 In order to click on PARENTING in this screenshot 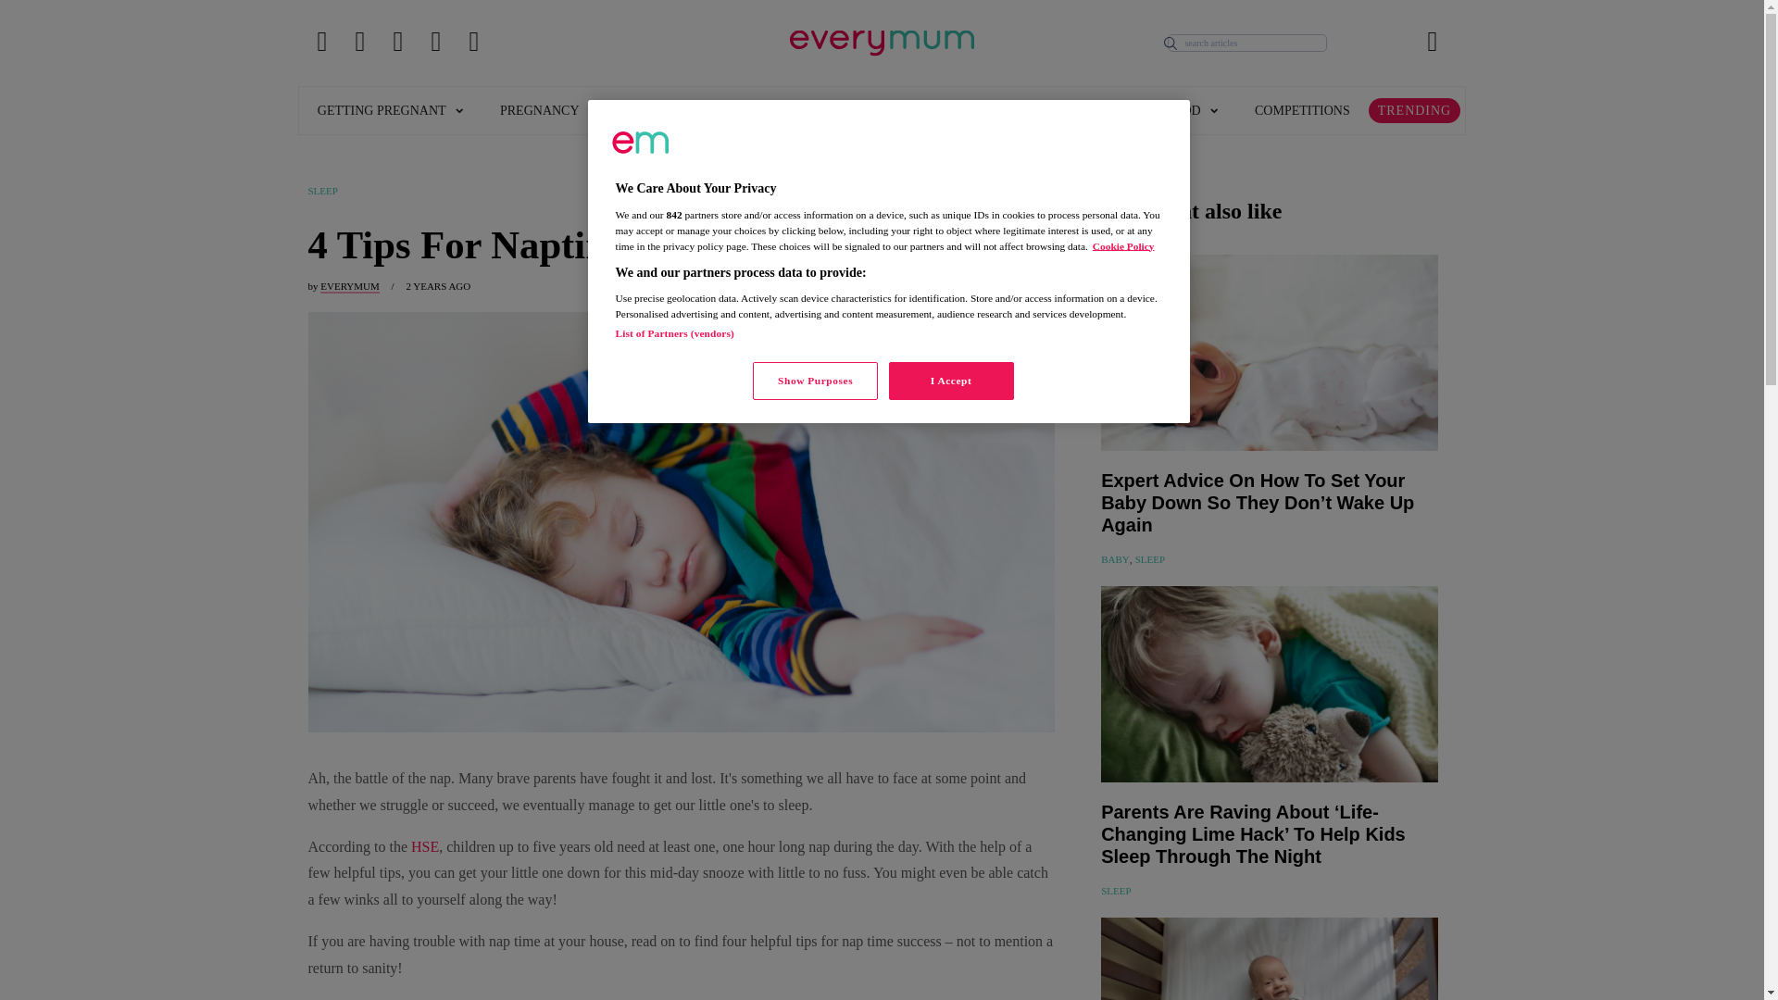, I will do `click(852, 109)`.